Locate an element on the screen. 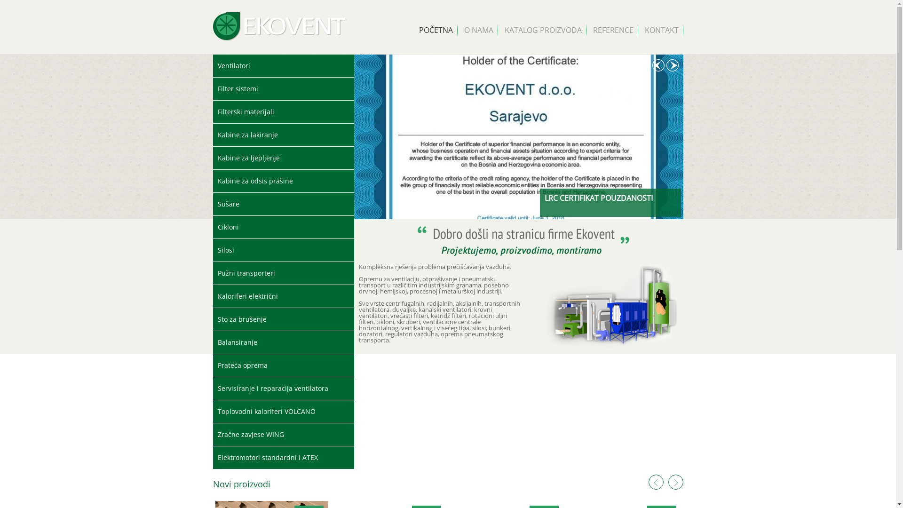  KONTAKT is located at coordinates (661, 30).